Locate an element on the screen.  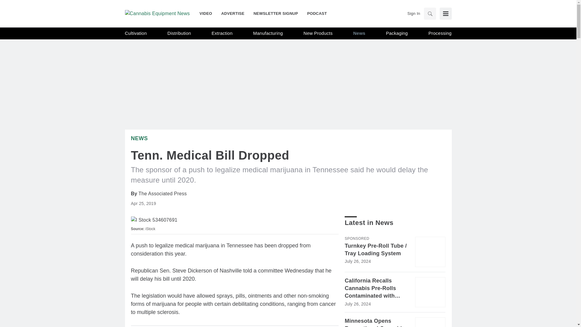
New Products is located at coordinates (318, 33).